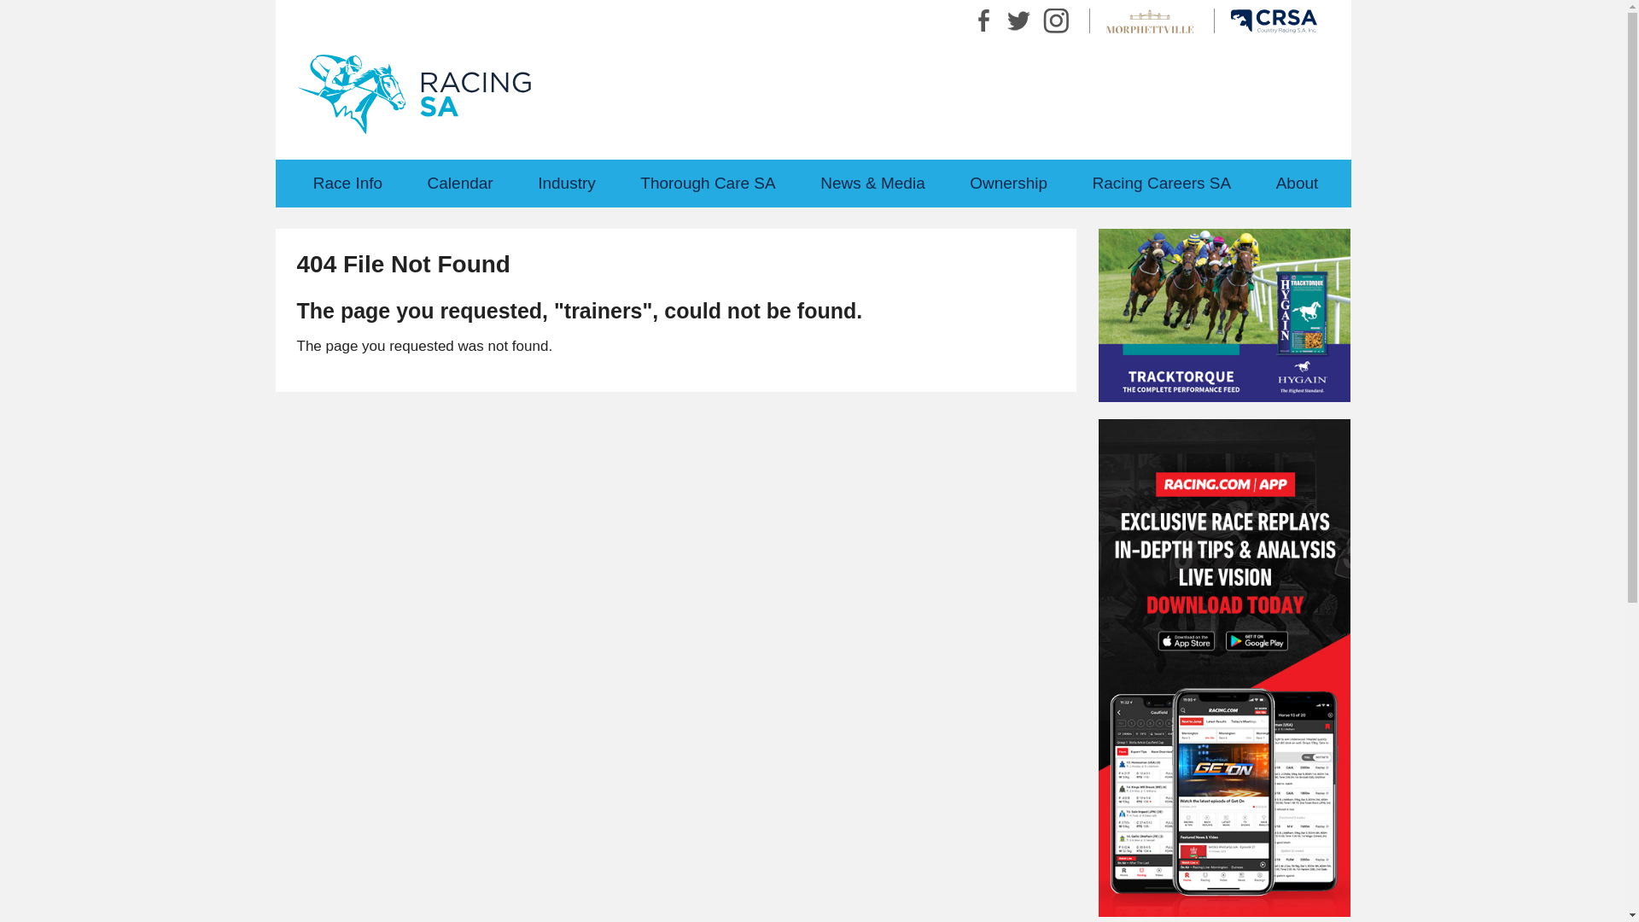  What do you see at coordinates (872, 183) in the screenshot?
I see `News & Media` at bounding box center [872, 183].